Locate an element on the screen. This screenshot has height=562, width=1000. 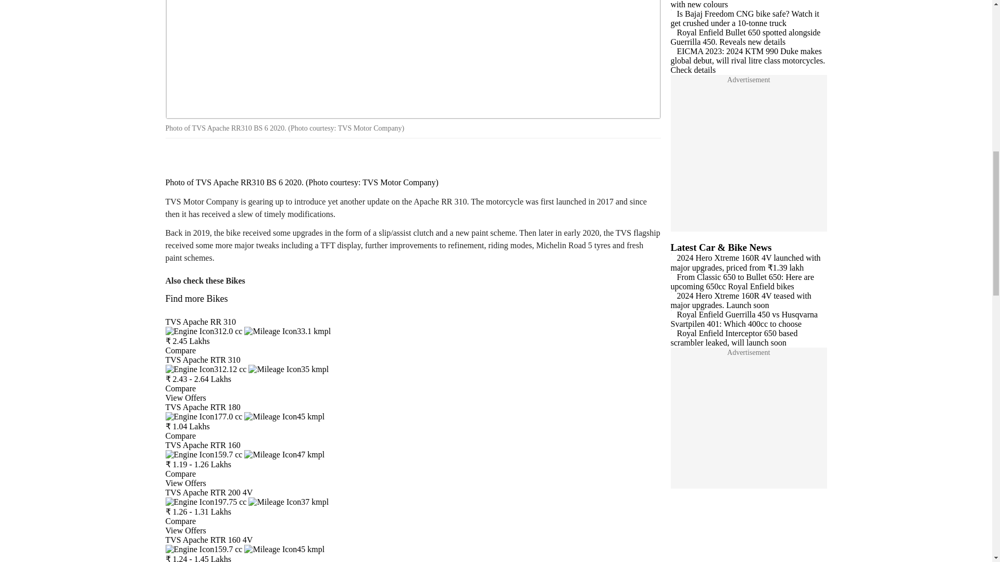
Tweet is located at coordinates (206, 156).